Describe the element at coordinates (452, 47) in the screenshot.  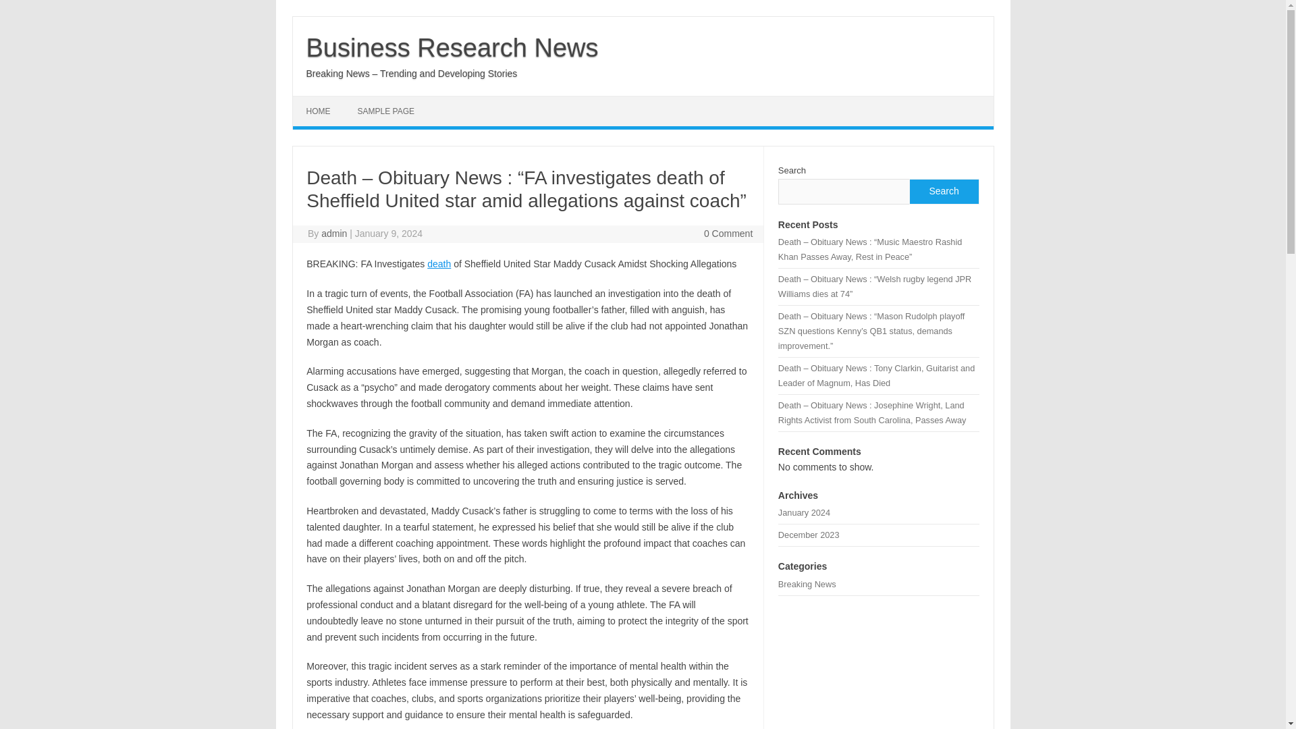
I see `Business Research News` at that location.